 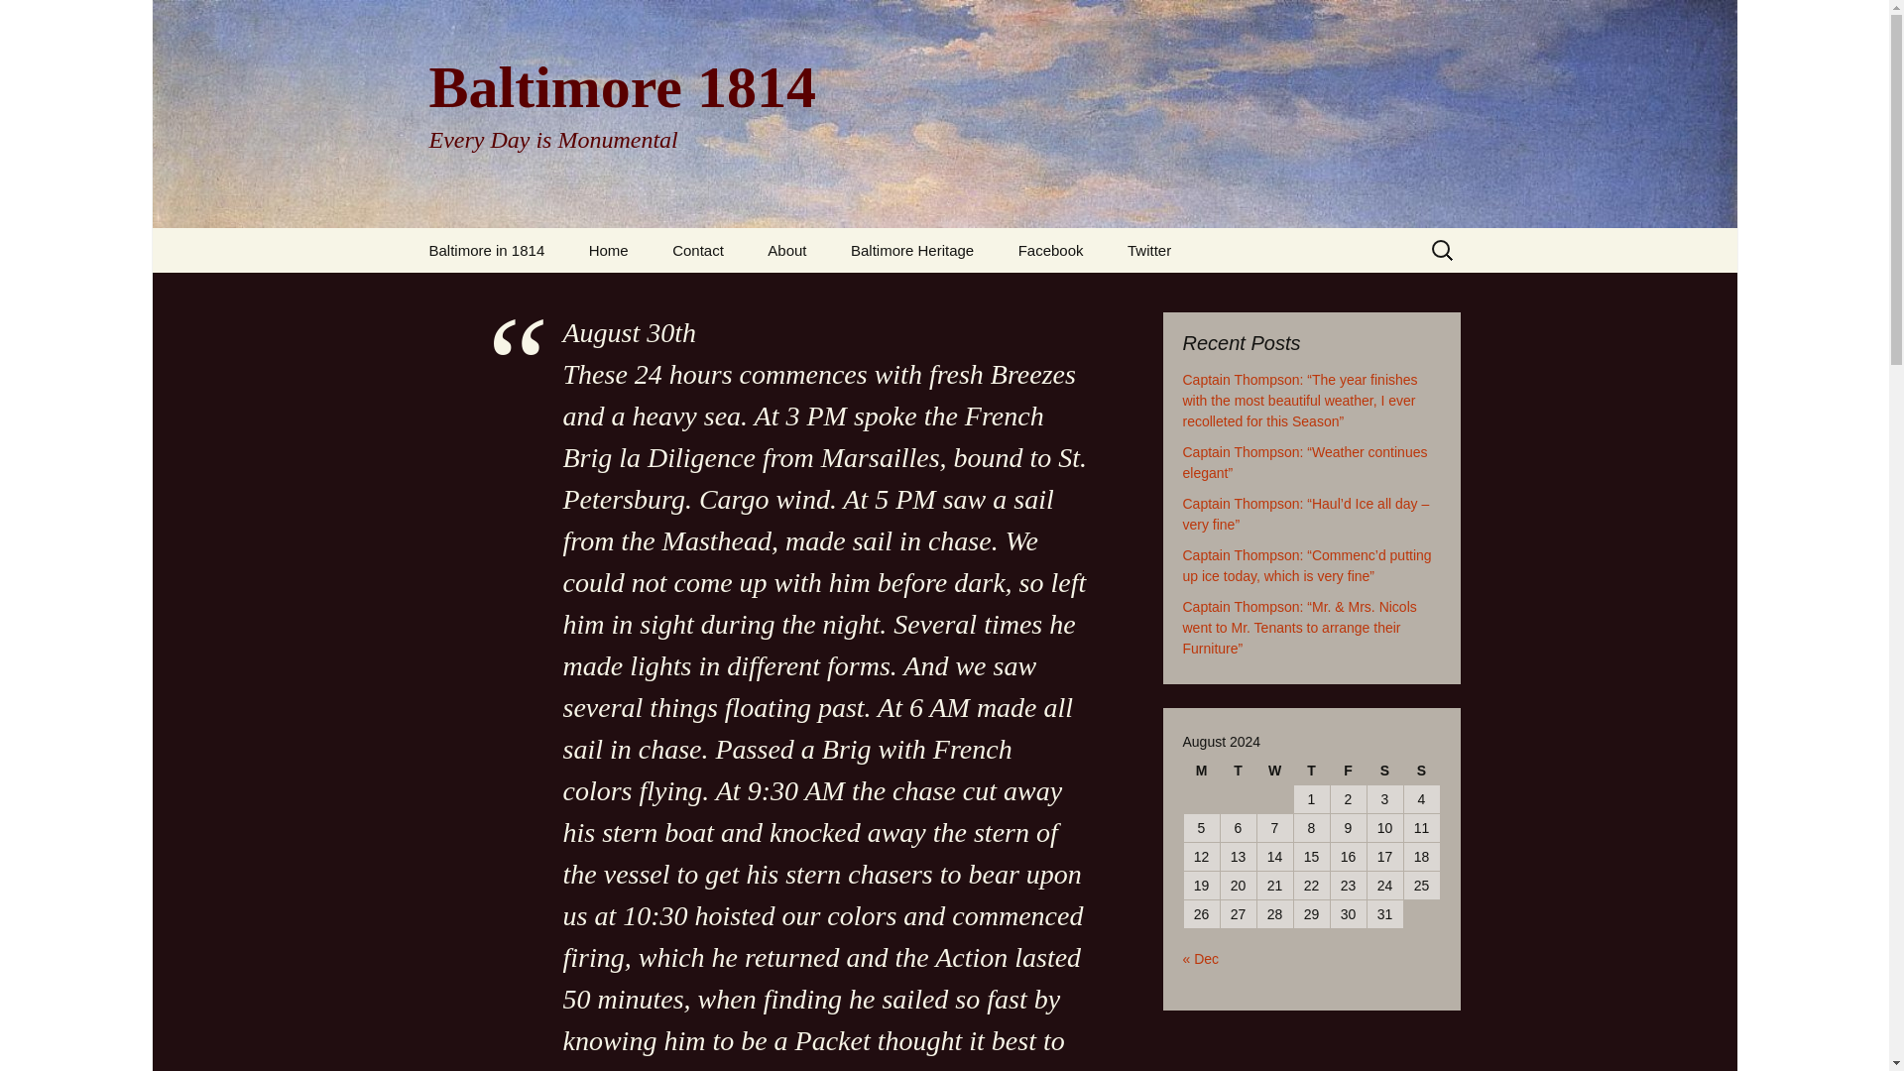 What do you see at coordinates (609, 250) in the screenshot?
I see `Home` at bounding box center [609, 250].